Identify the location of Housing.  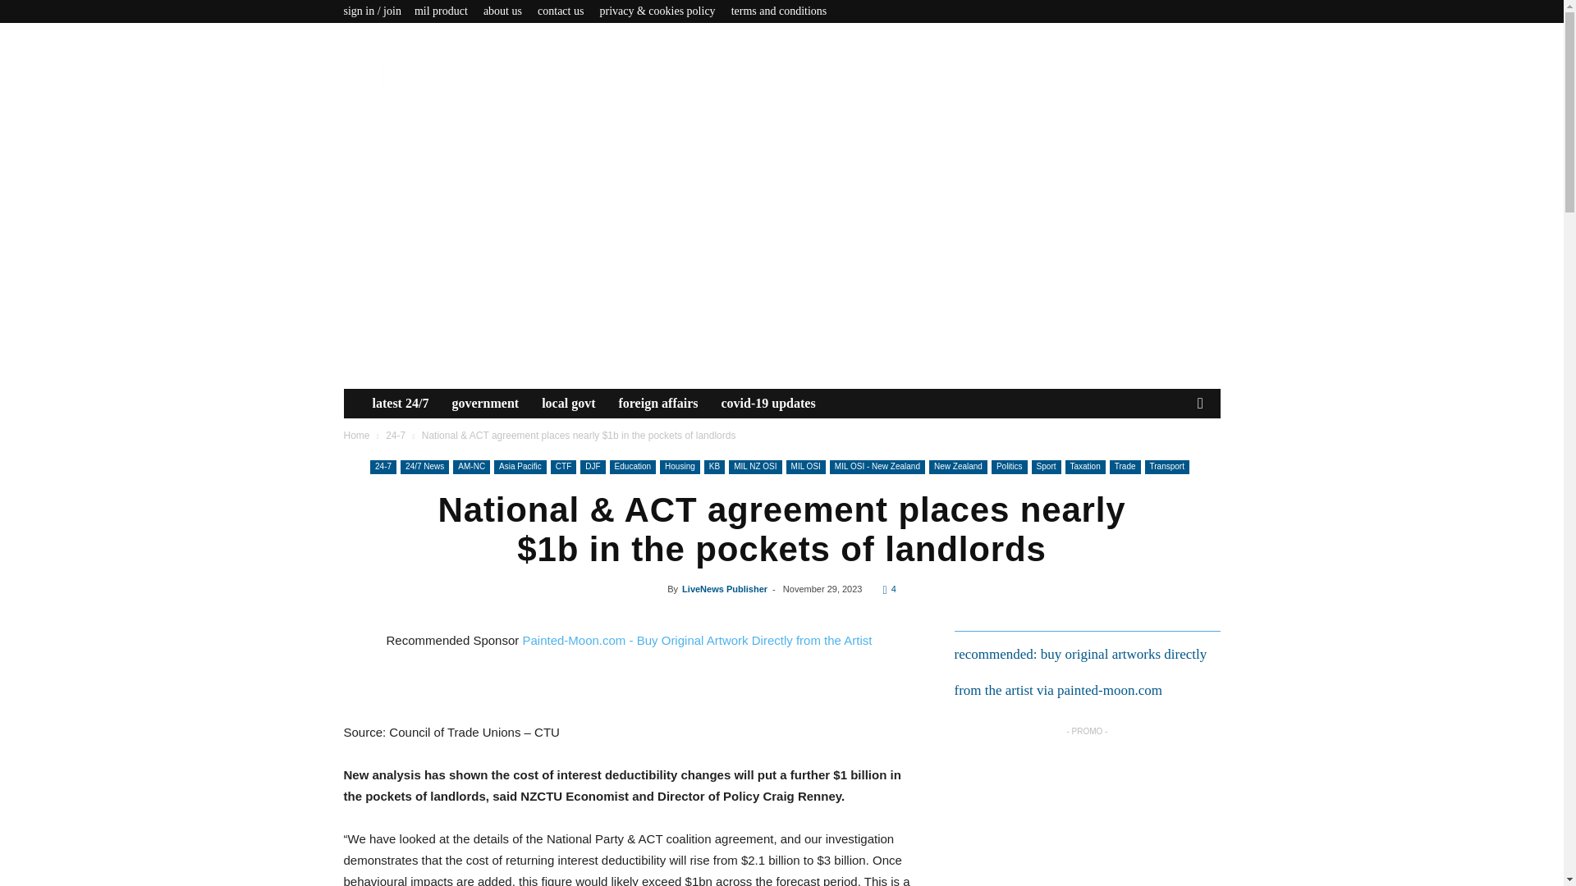
(680, 466).